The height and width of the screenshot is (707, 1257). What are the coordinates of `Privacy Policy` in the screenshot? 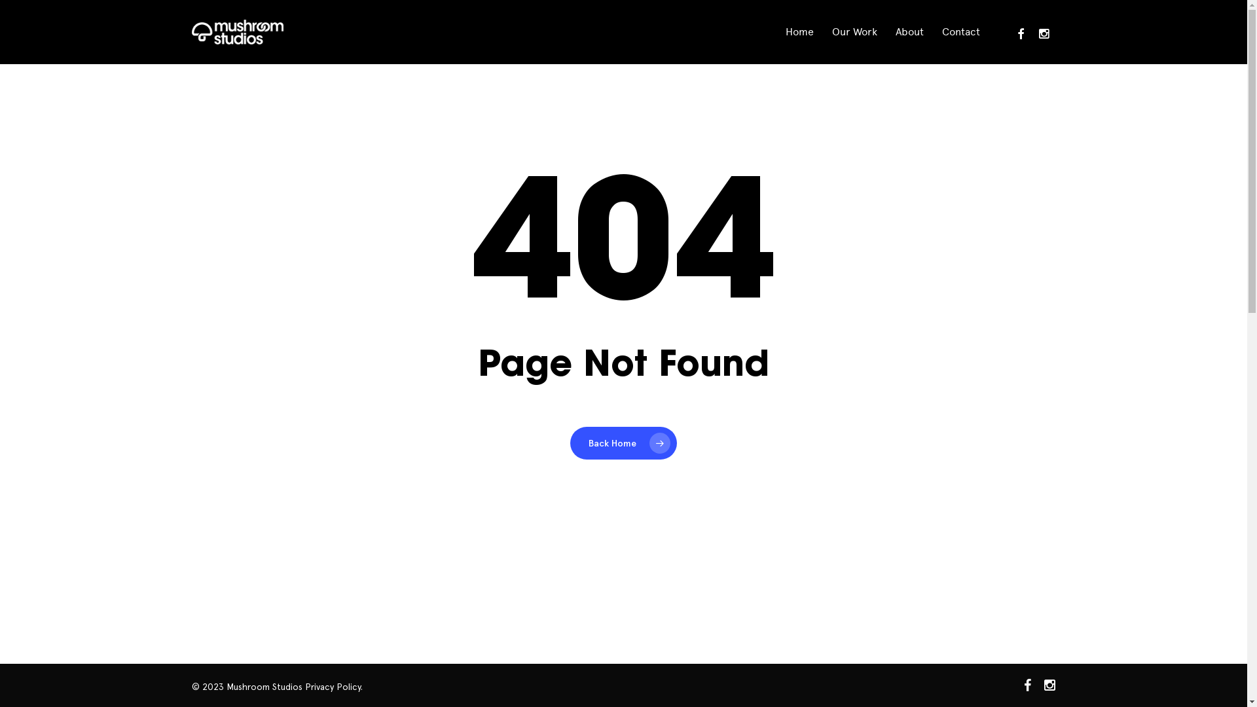 It's located at (333, 687).